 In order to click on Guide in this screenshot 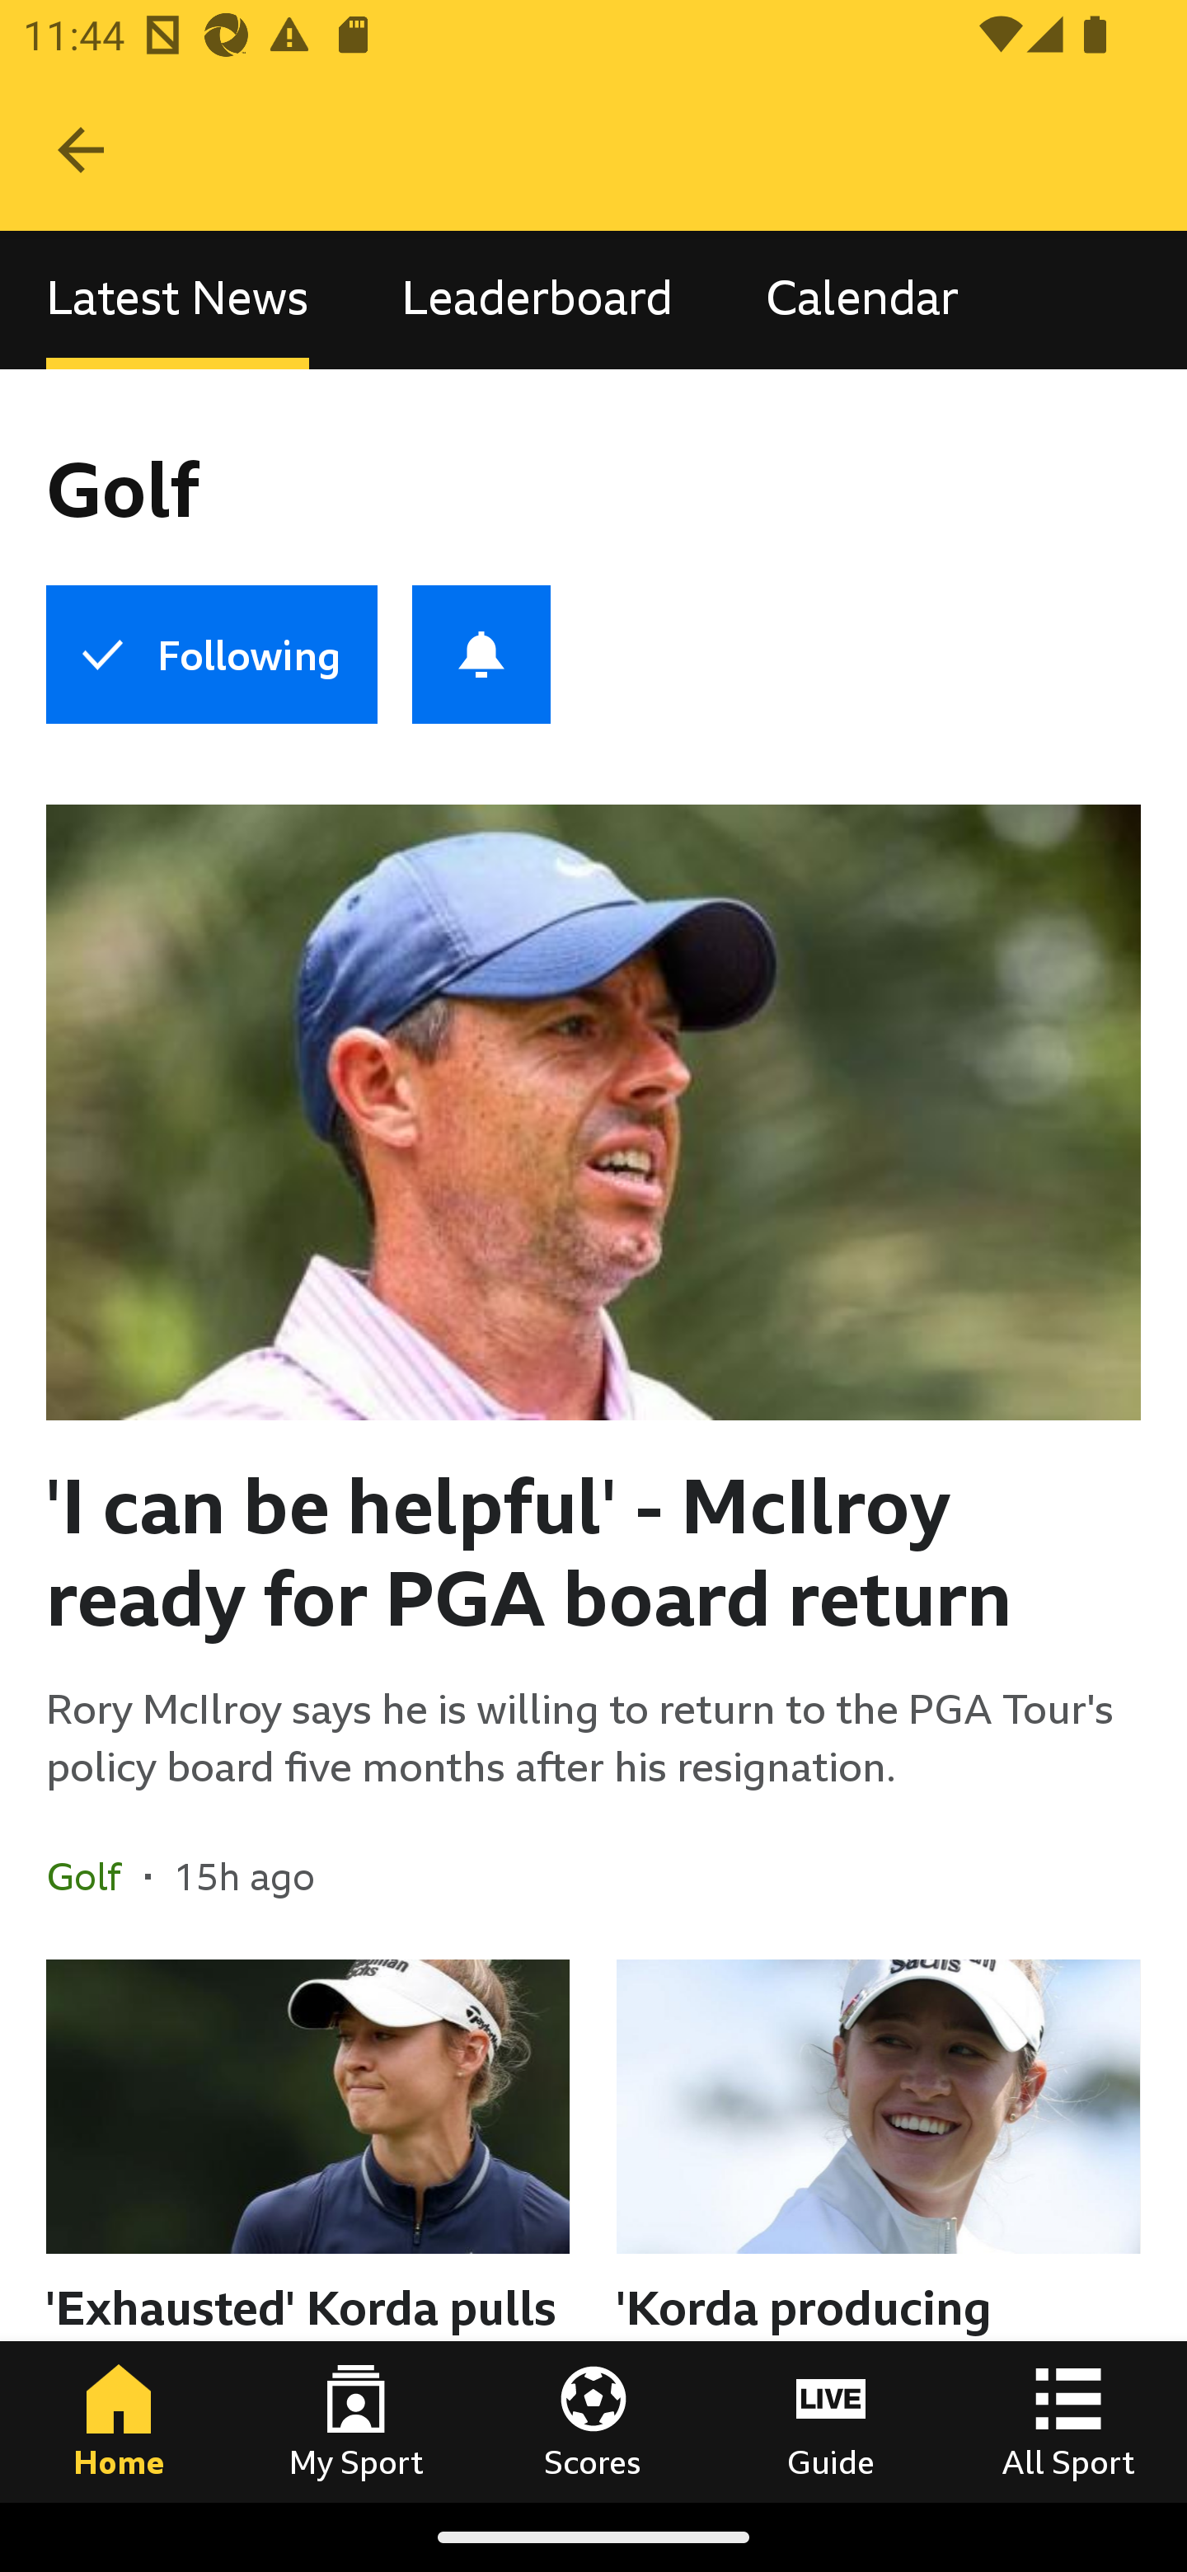, I will do `click(831, 2421)`.